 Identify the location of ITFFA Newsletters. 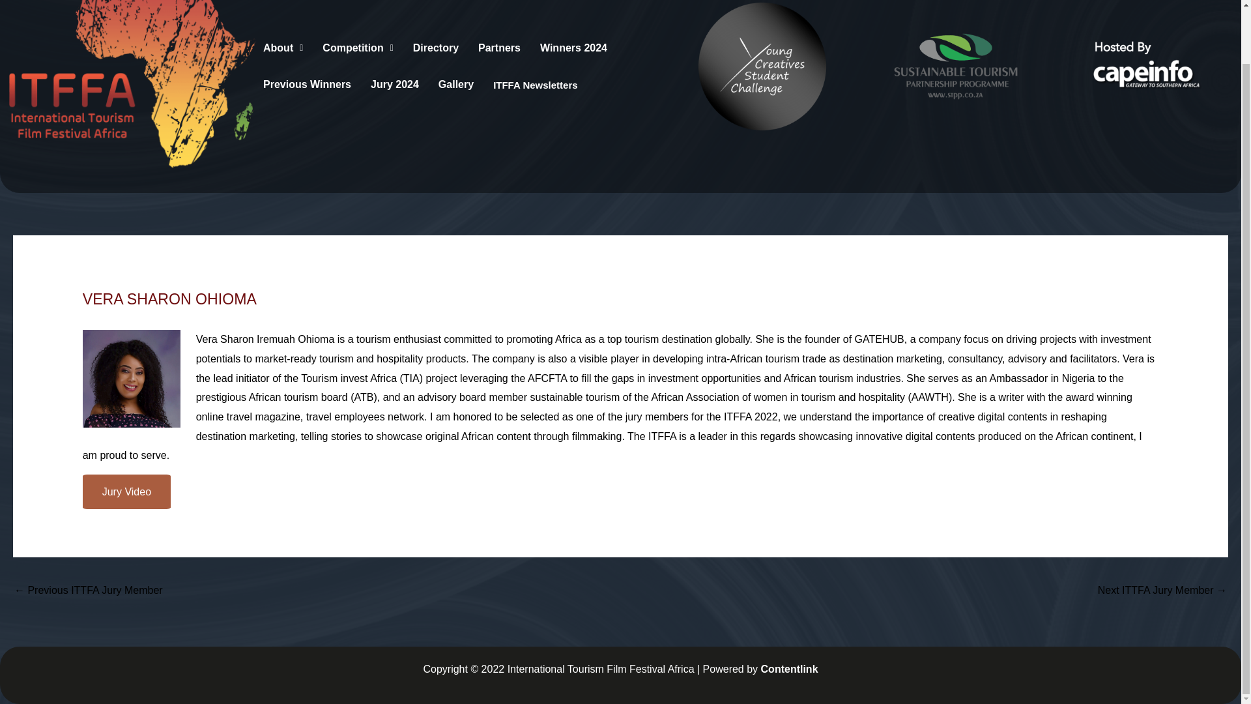
(535, 83).